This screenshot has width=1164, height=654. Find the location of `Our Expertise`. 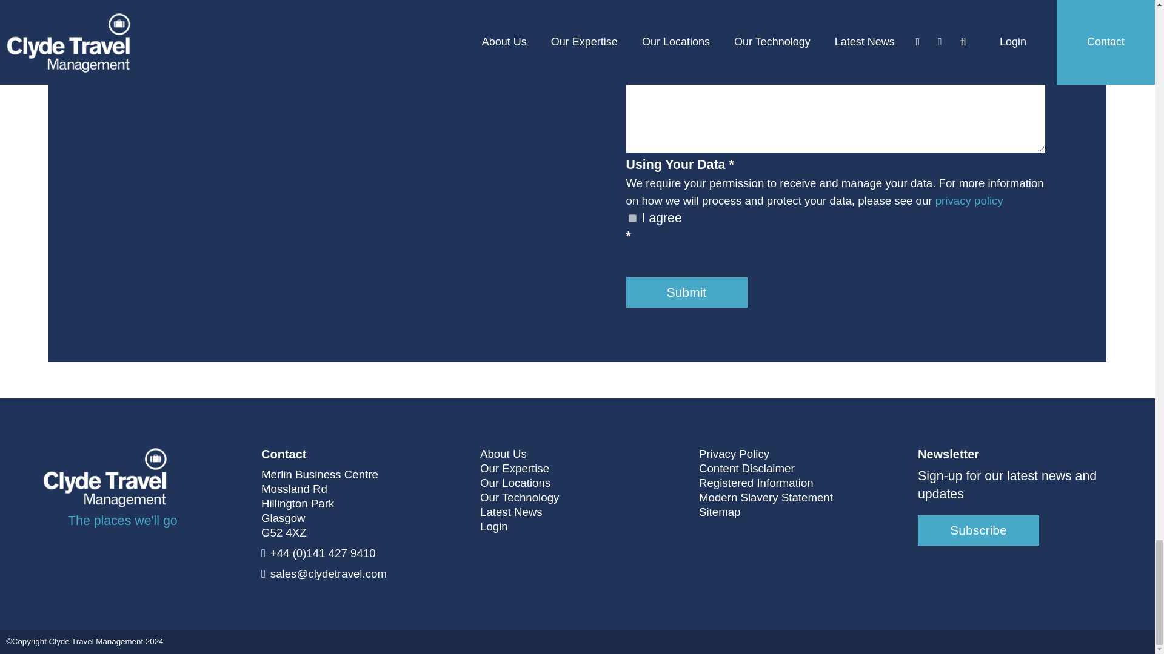

Our Expertise is located at coordinates (514, 469).